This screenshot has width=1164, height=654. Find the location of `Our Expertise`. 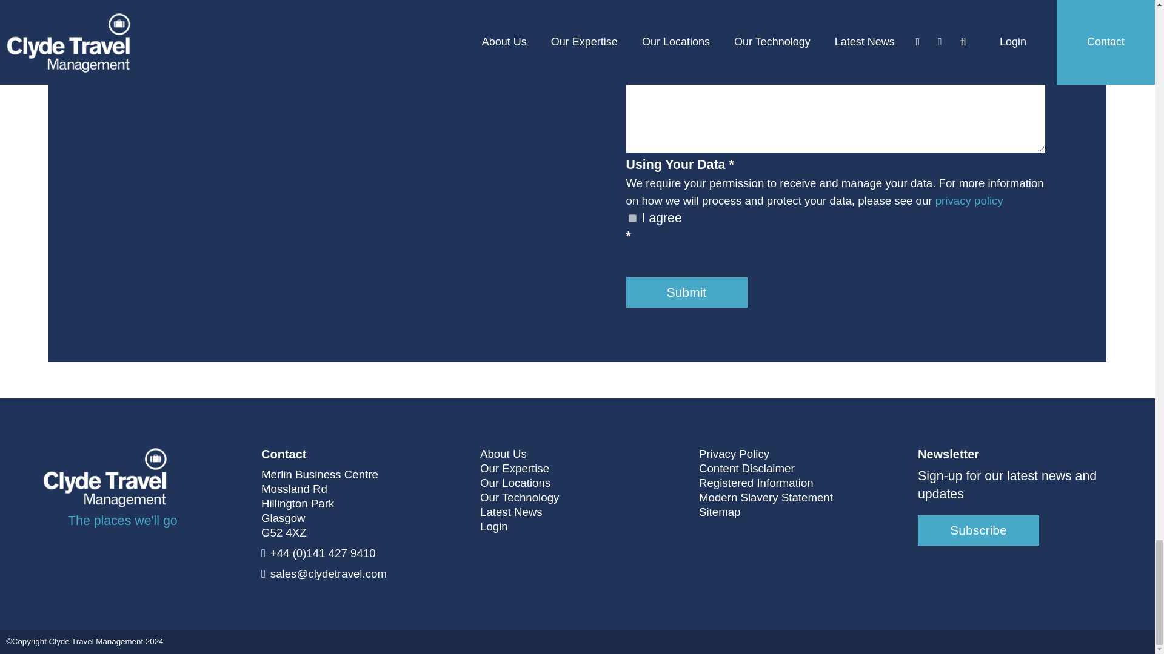

Our Expertise is located at coordinates (514, 469).